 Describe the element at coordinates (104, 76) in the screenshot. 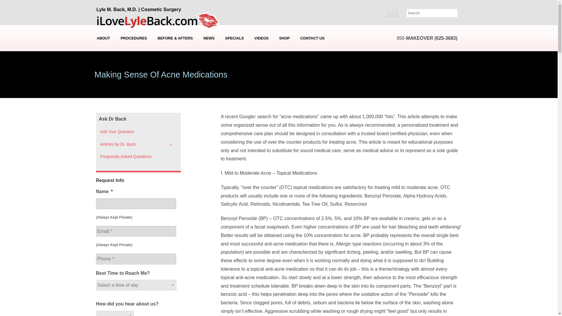

I see `About Cosmetic Skin Care Specialists of Cherry Hill` at that location.